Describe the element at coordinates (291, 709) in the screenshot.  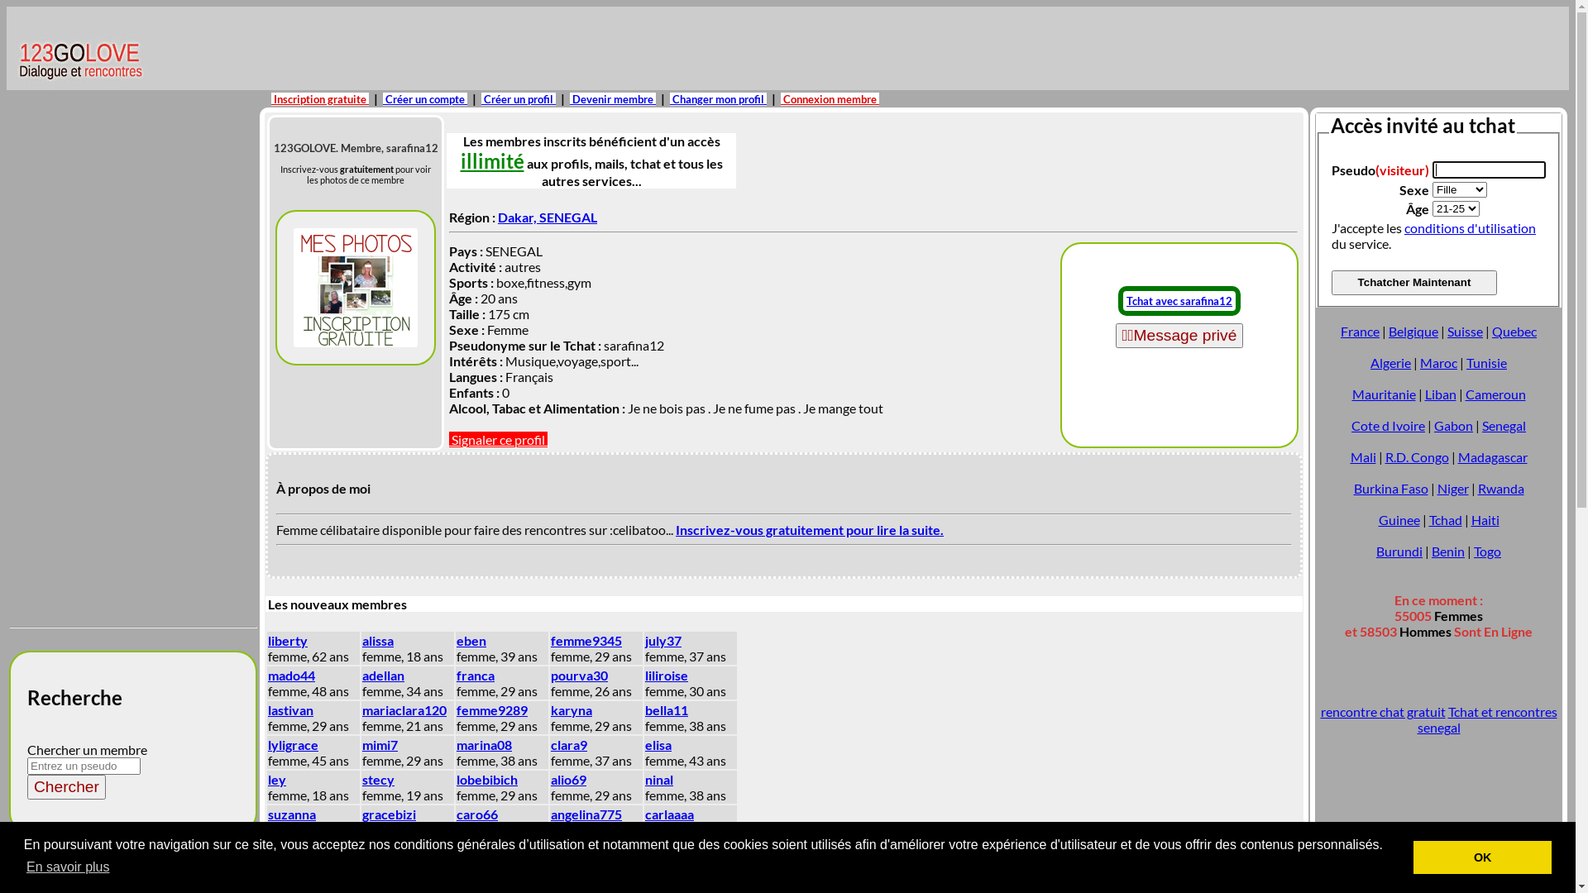
I see `lastivan` at that location.